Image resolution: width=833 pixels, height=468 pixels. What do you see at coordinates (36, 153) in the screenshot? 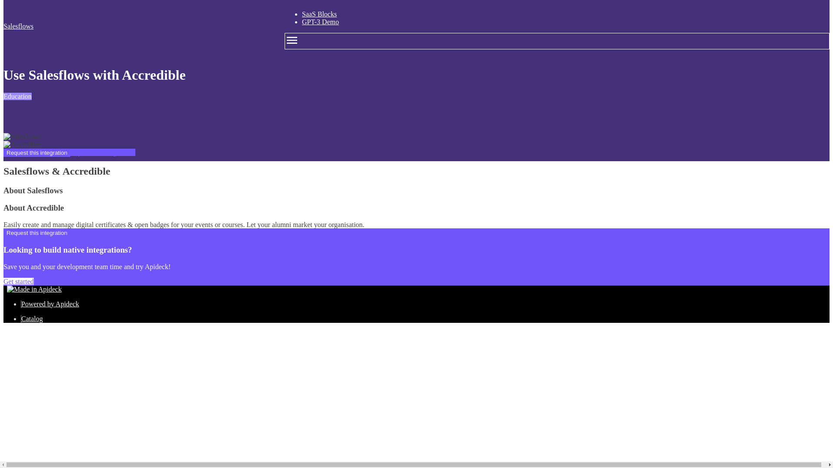
I see `Request this integration` at bounding box center [36, 153].